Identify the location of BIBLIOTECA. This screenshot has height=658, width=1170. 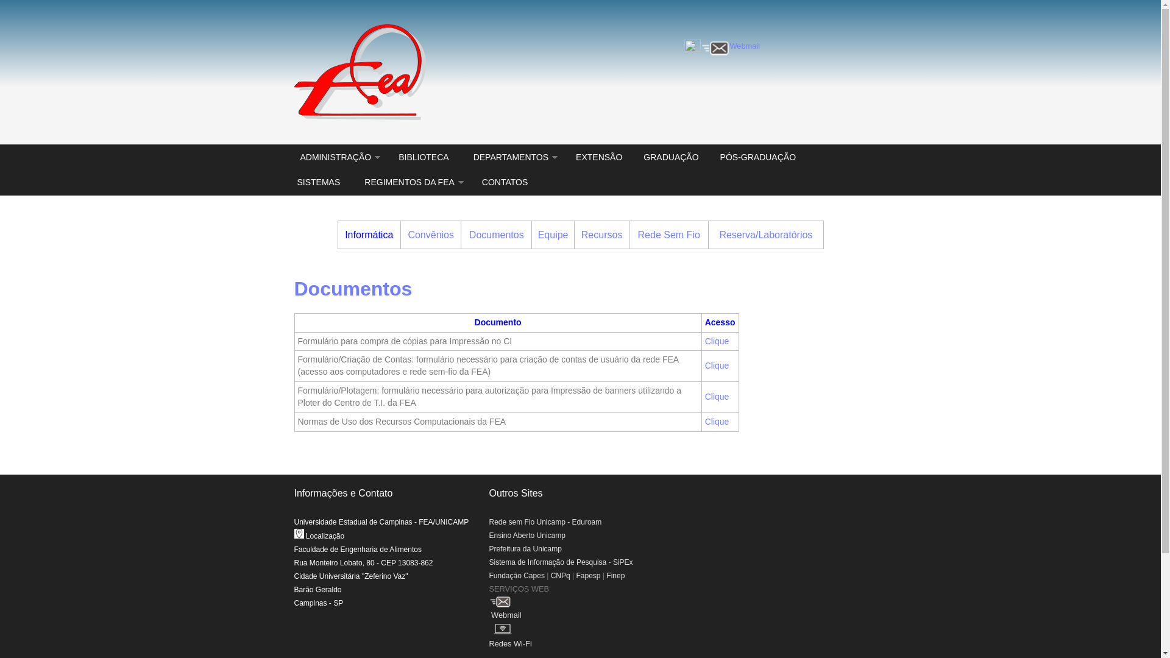
(424, 157).